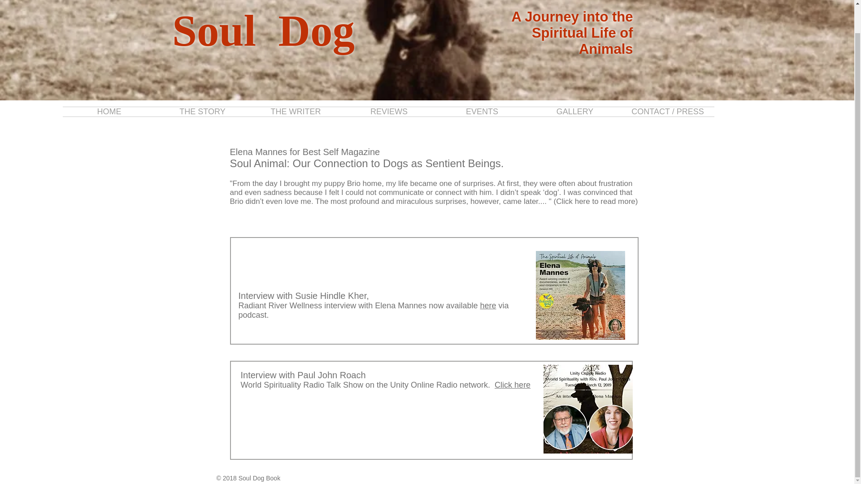 This screenshot has width=861, height=484. What do you see at coordinates (482, 112) in the screenshot?
I see `EVENTS` at bounding box center [482, 112].